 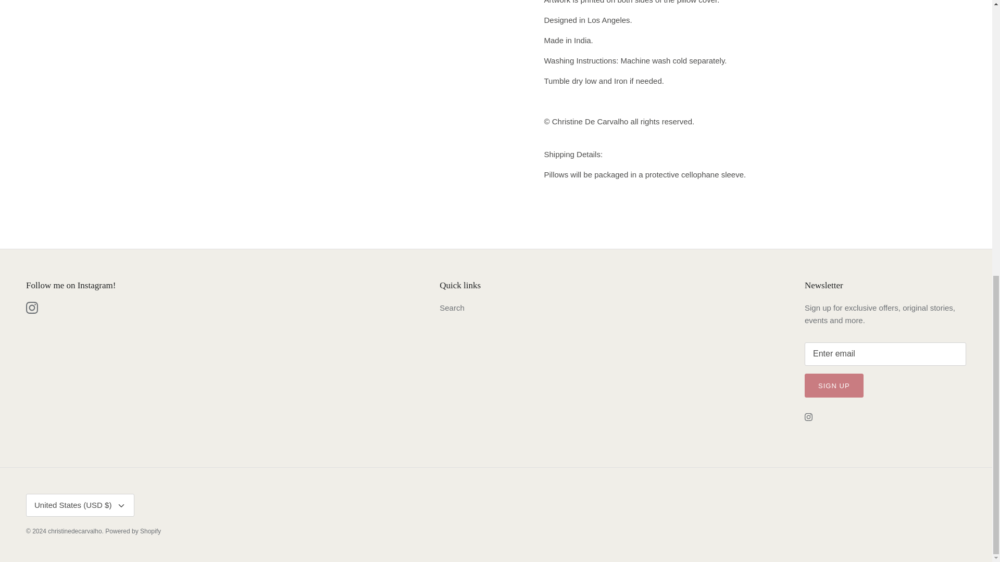 I want to click on Down, so click(x=121, y=506).